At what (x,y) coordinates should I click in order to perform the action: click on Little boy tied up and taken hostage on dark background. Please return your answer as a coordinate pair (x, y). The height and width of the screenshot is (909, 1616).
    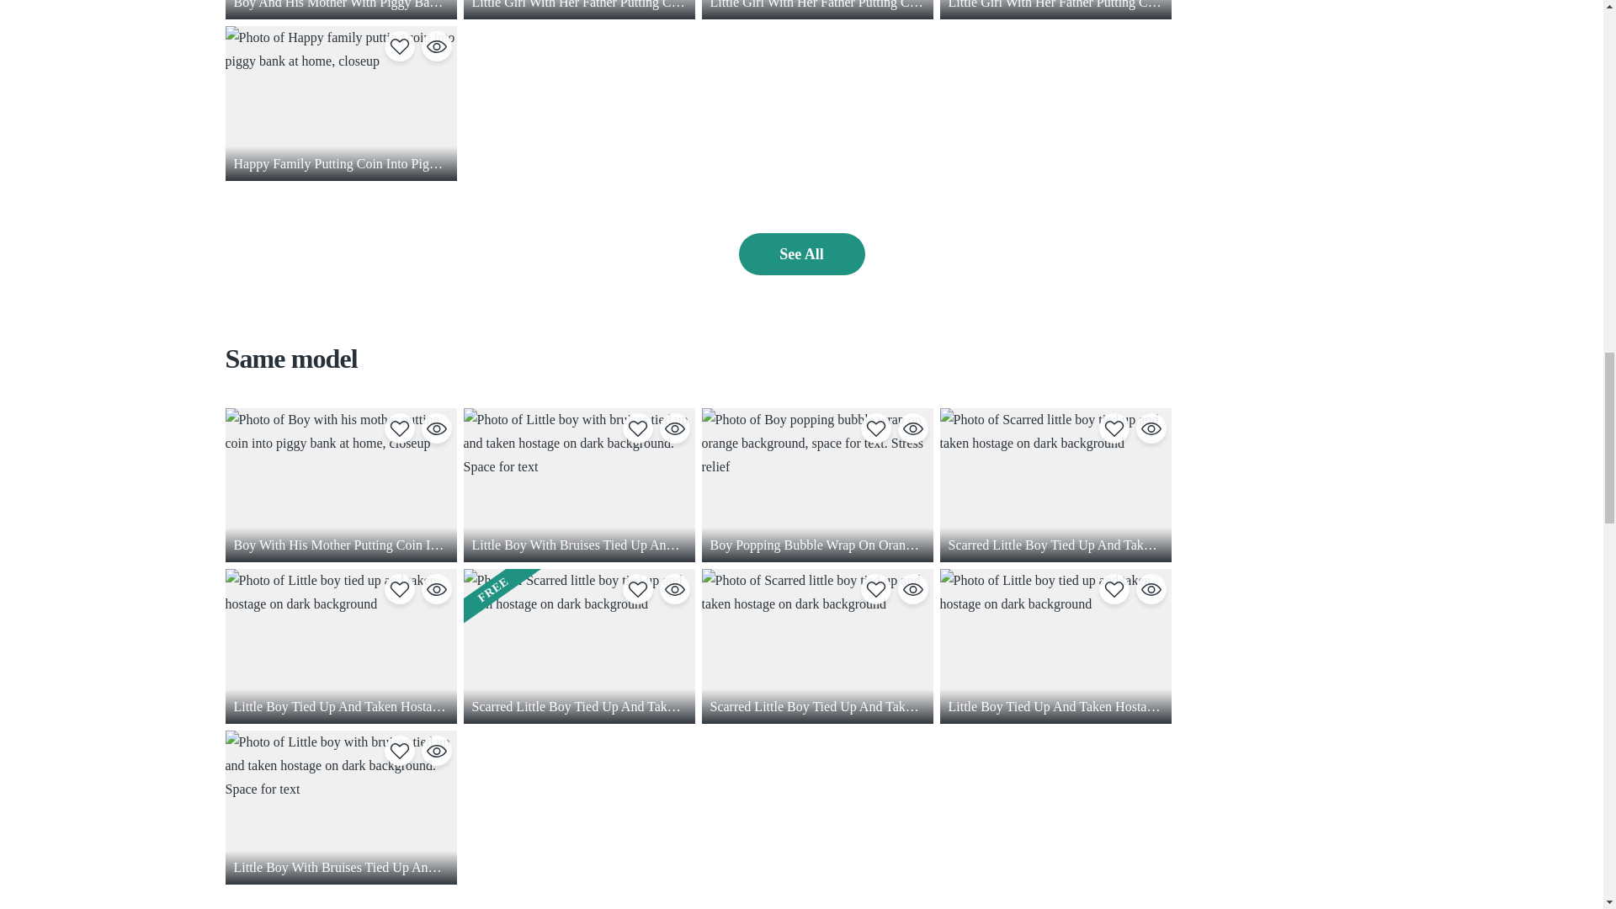
    Looking at the image, I should click on (342, 646).